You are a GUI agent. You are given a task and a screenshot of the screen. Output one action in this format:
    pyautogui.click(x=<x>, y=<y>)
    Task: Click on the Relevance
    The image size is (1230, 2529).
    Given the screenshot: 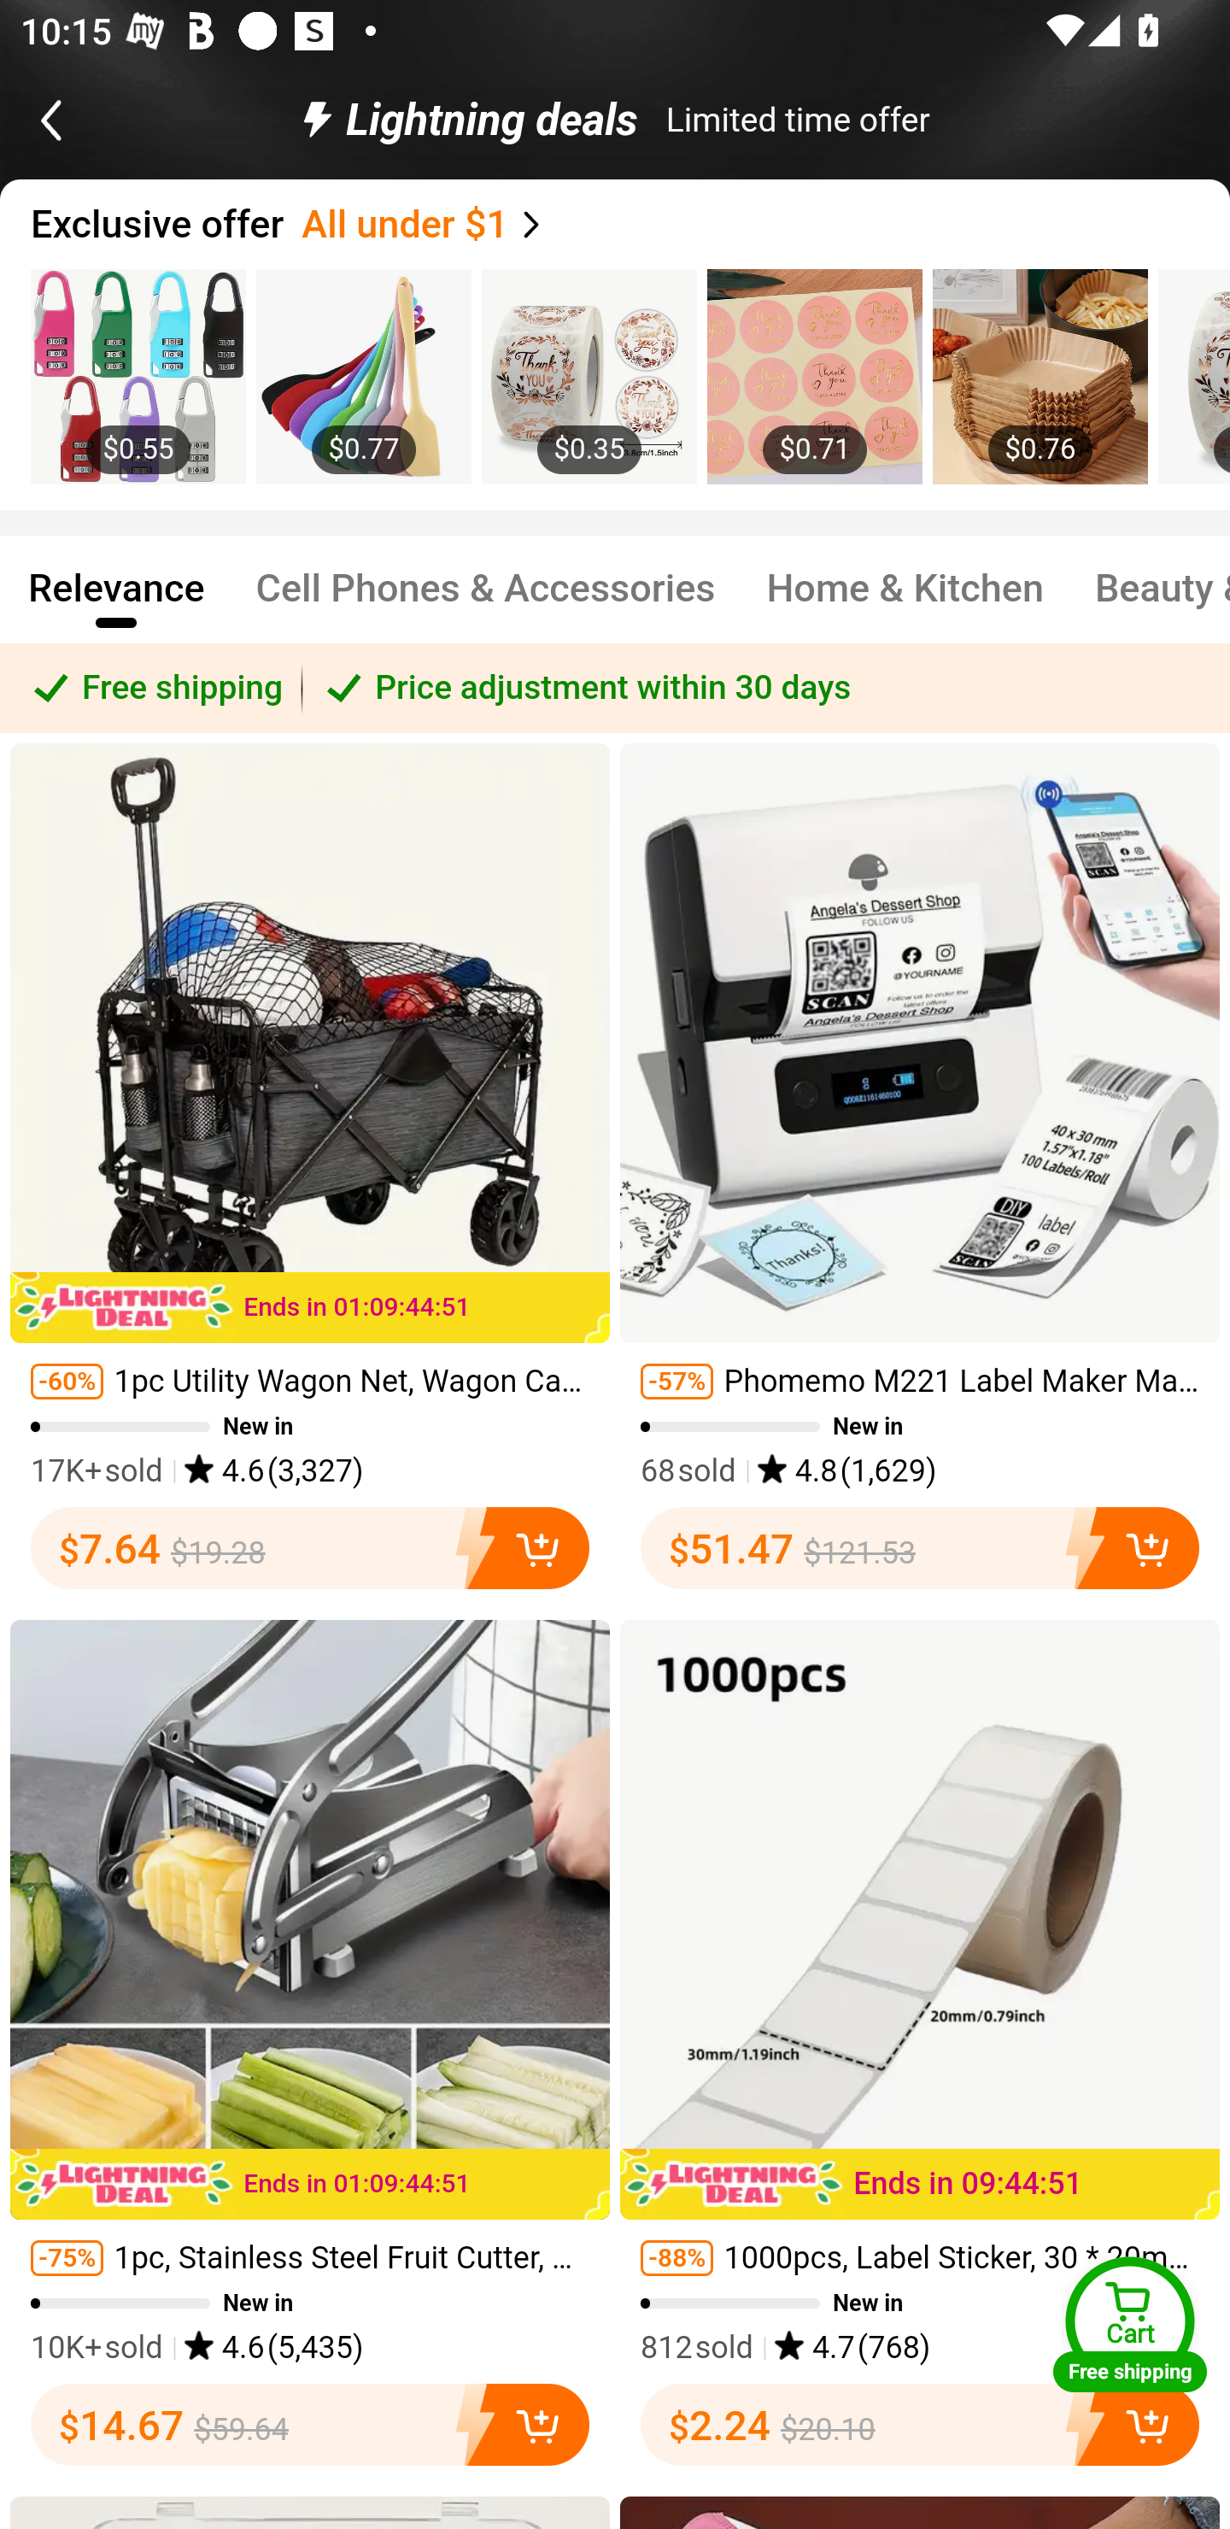 What is the action you would take?
    pyautogui.click(x=116, y=601)
    